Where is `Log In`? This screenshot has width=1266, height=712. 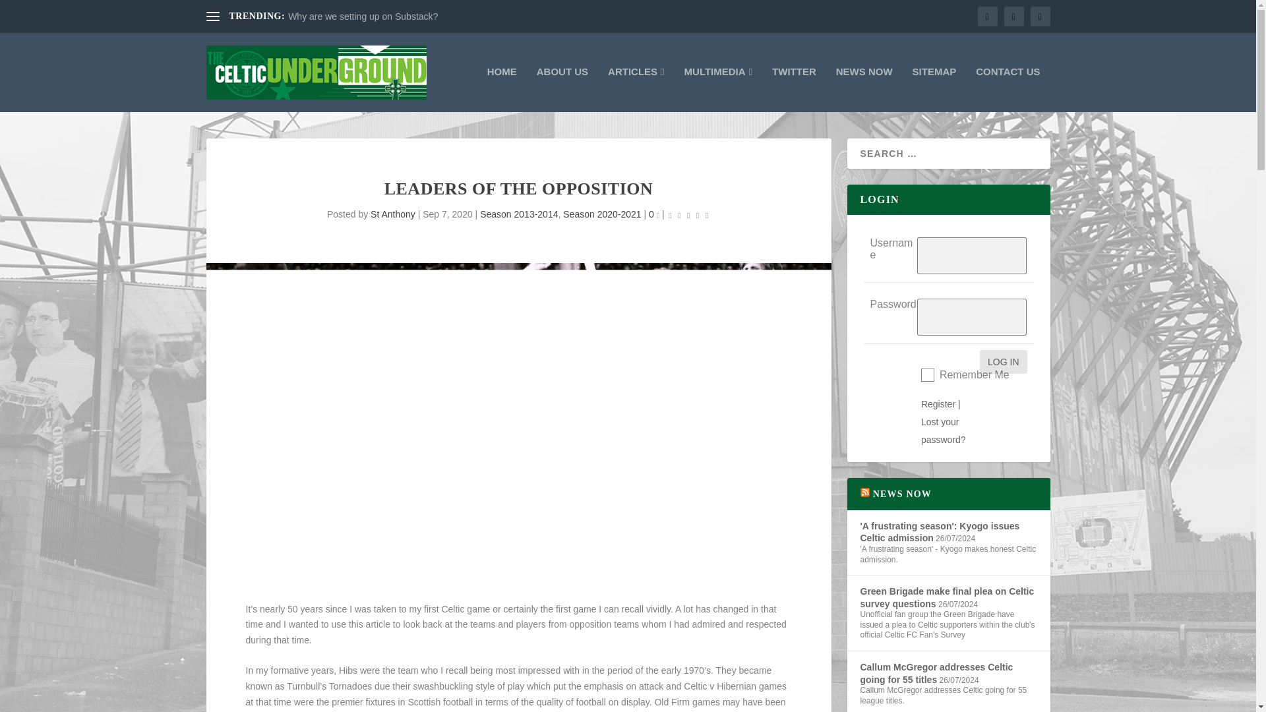 Log In is located at coordinates (1004, 362).